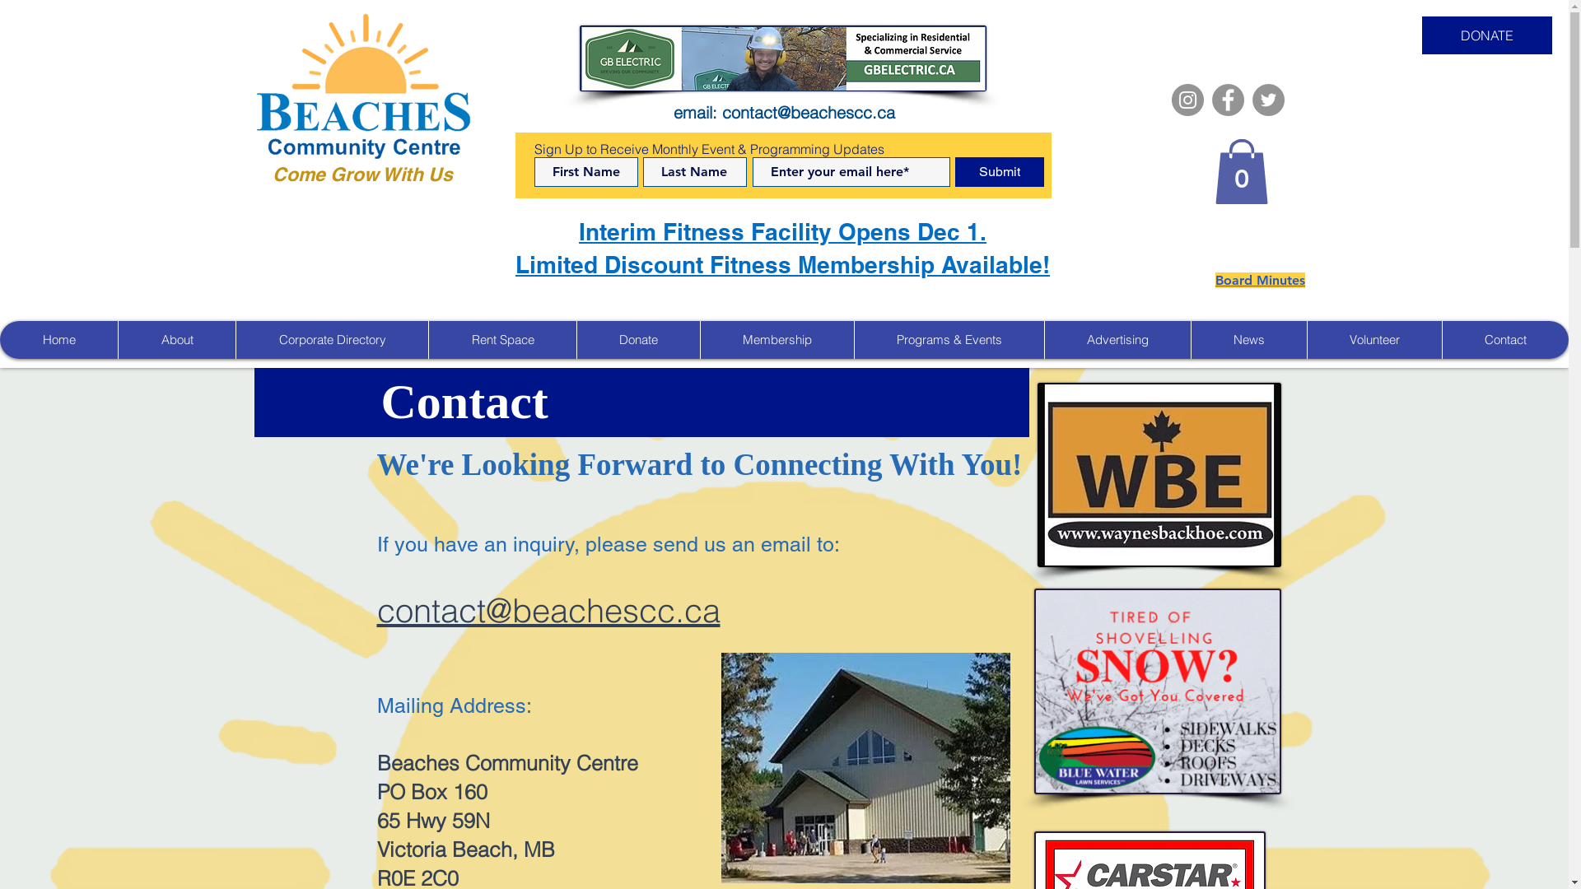  I want to click on News, so click(1248, 340).